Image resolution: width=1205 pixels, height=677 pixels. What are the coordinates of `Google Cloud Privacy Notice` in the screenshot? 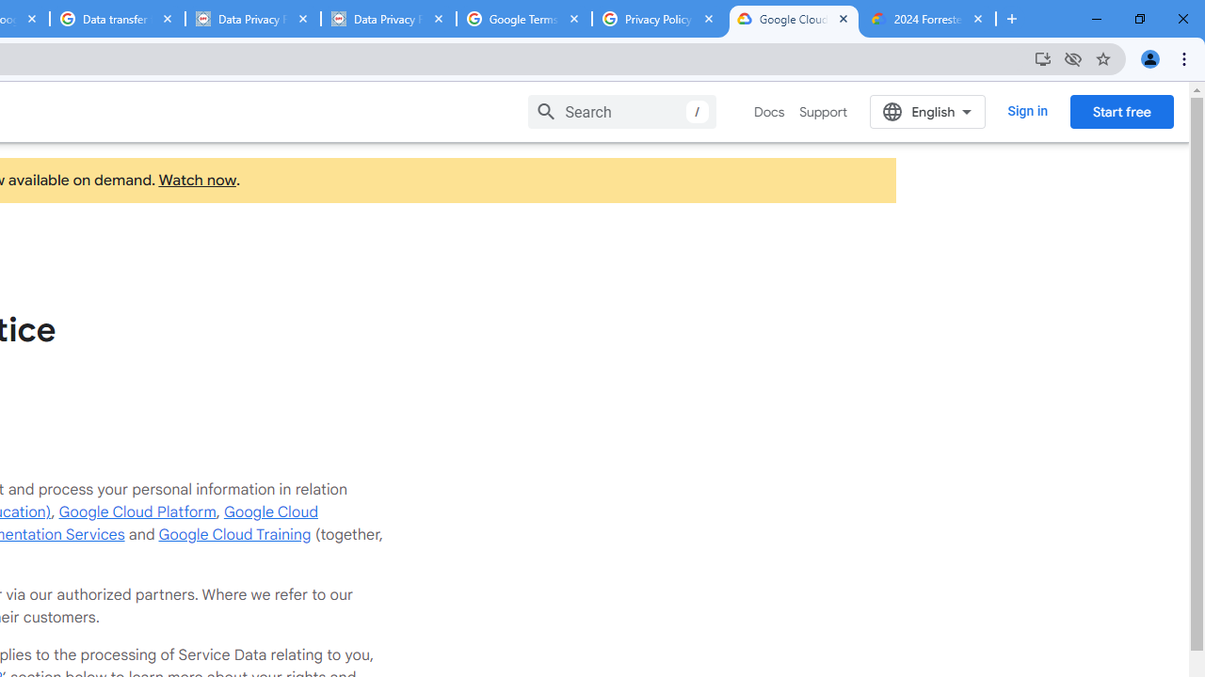 It's located at (794, 19).